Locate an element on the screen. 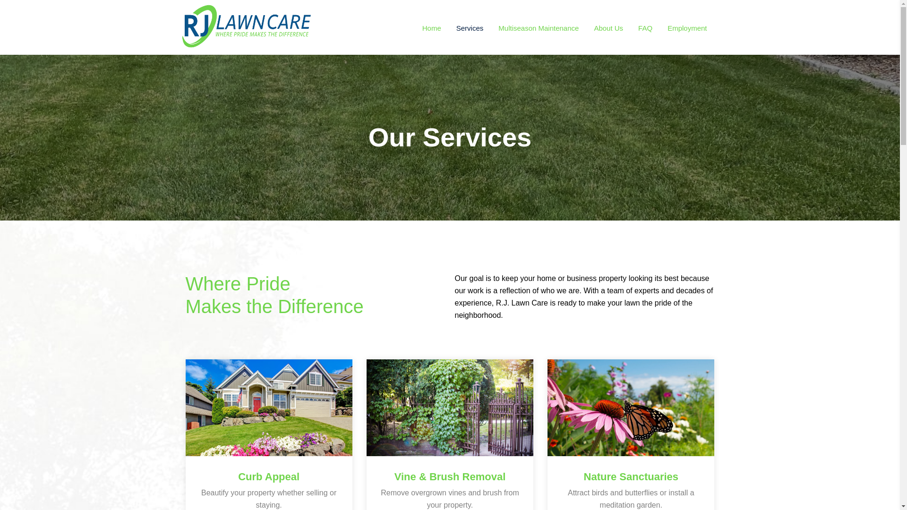  Employment is located at coordinates (687, 28).